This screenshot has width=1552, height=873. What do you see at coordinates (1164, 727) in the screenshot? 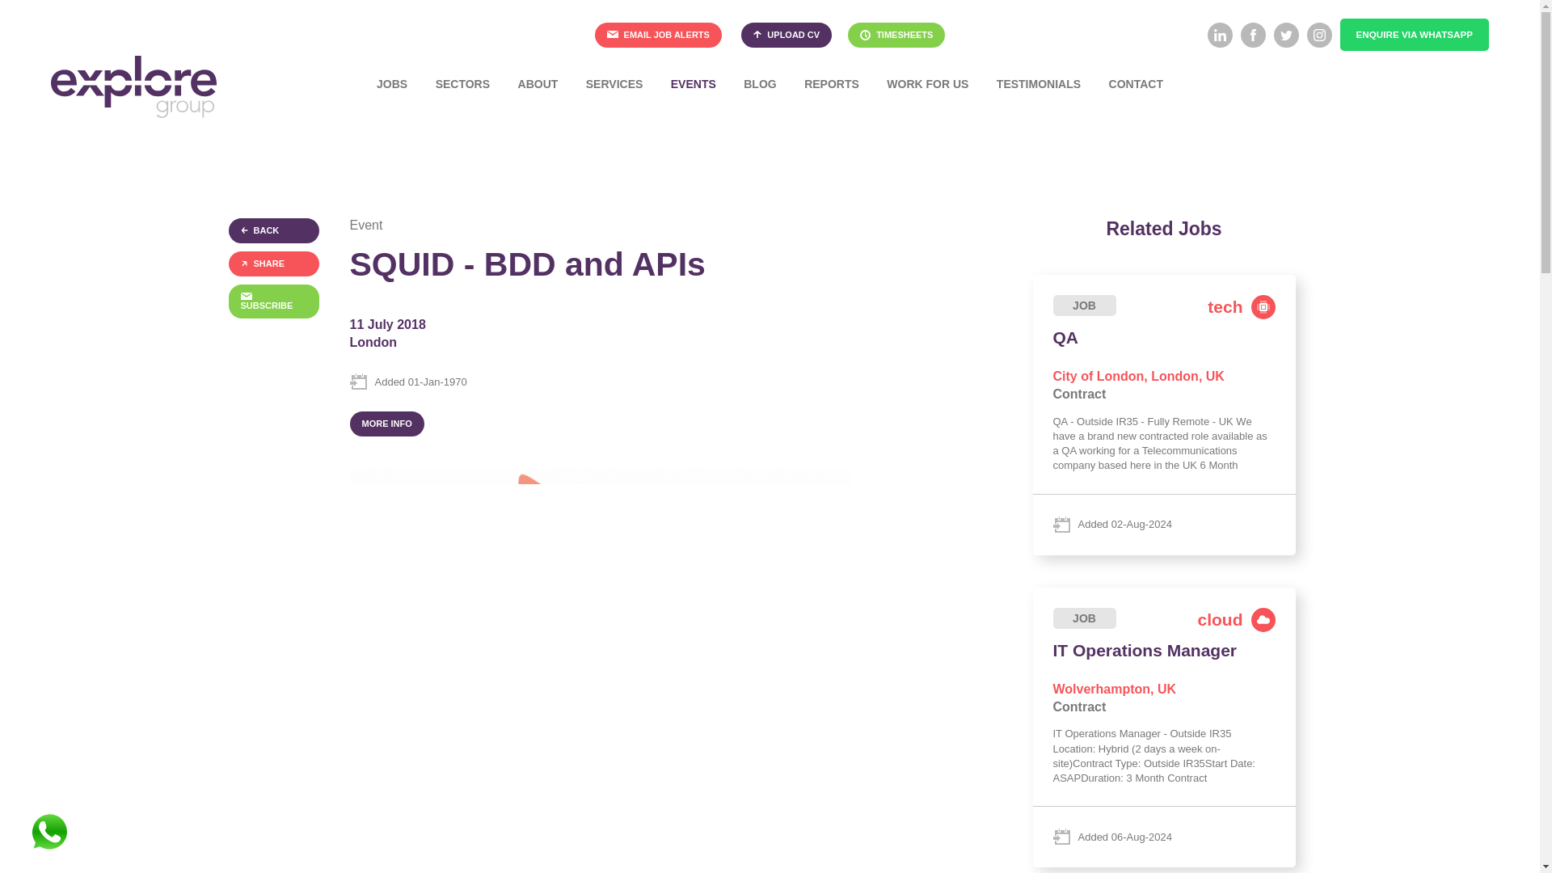
I see `IT Operations Manager` at bounding box center [1164, 727].